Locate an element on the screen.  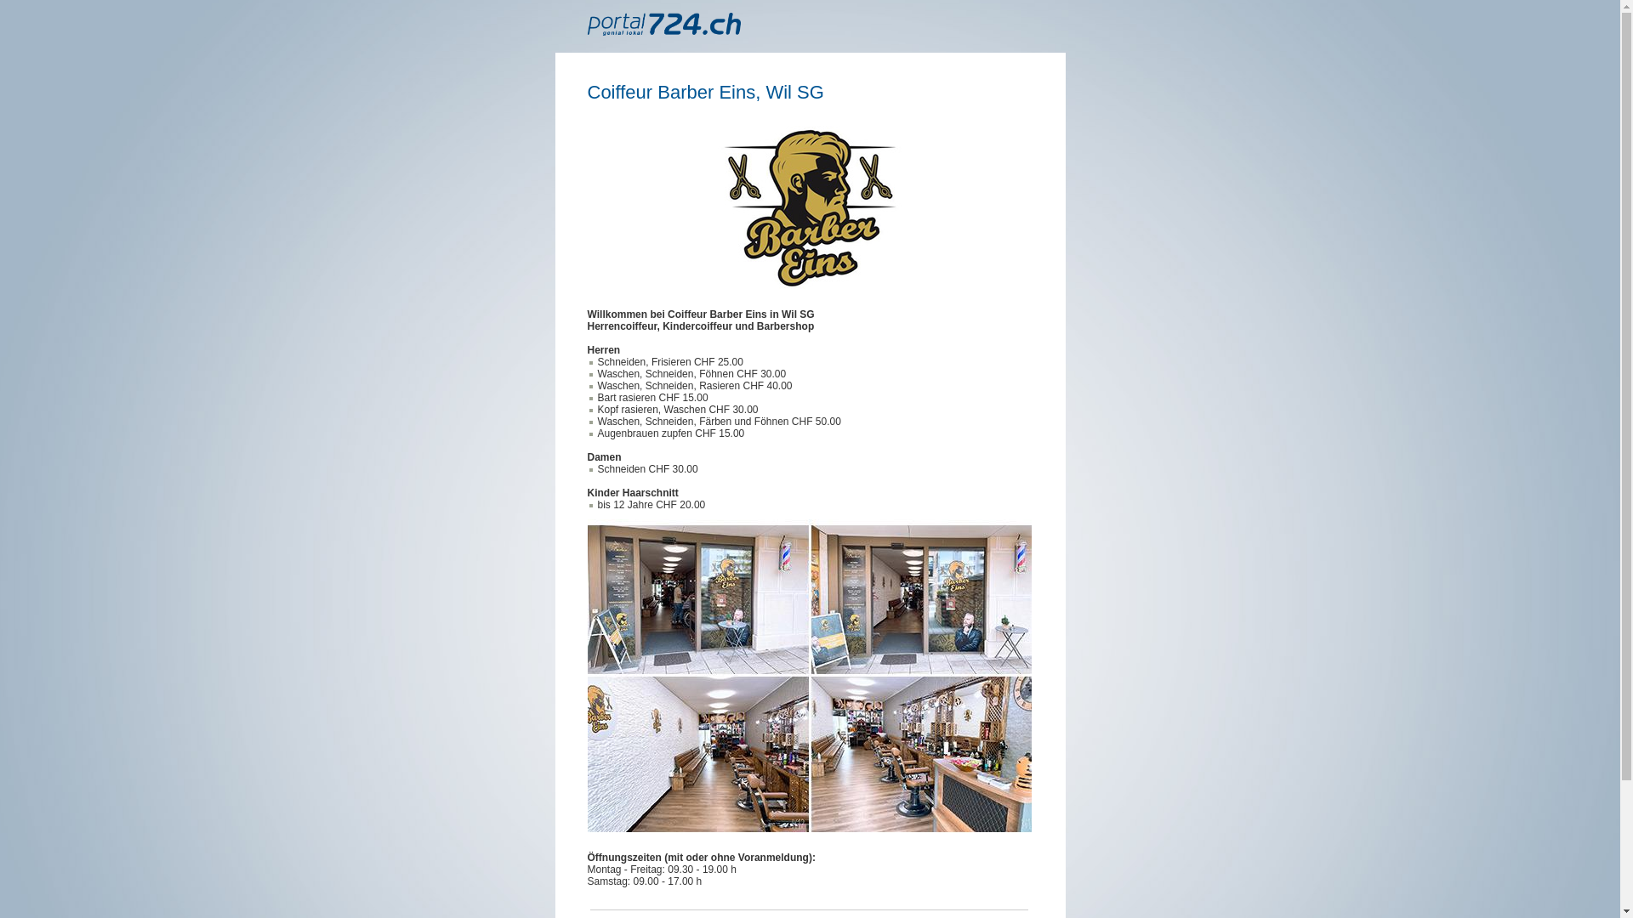
. is located at coordinates (592, 385).